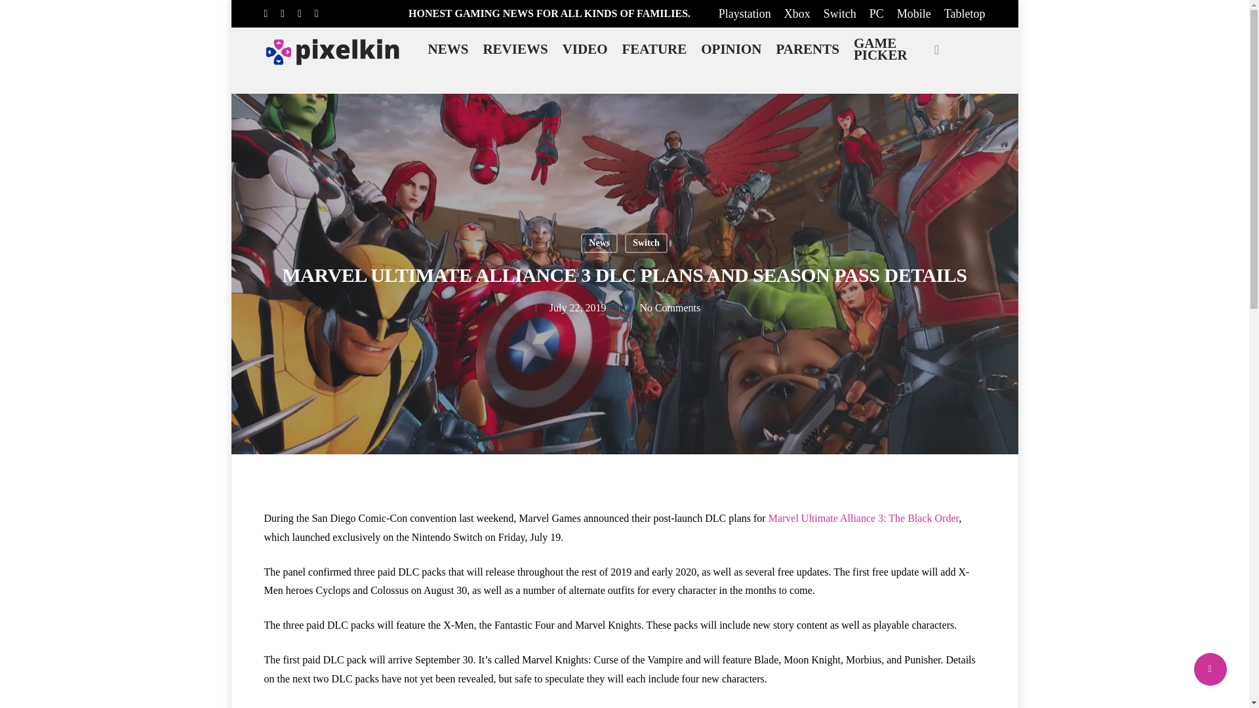  Describe the element at coordinates (654, 49) in the screenshot. I see `FEATURE` at that location.